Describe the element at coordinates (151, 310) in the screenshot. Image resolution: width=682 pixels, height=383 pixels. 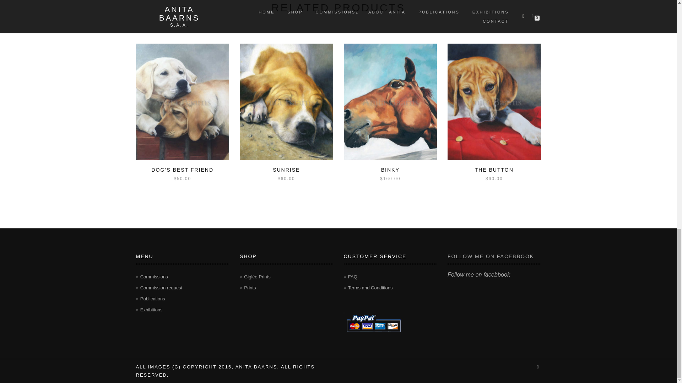
I see `Exhibitions` at that location.